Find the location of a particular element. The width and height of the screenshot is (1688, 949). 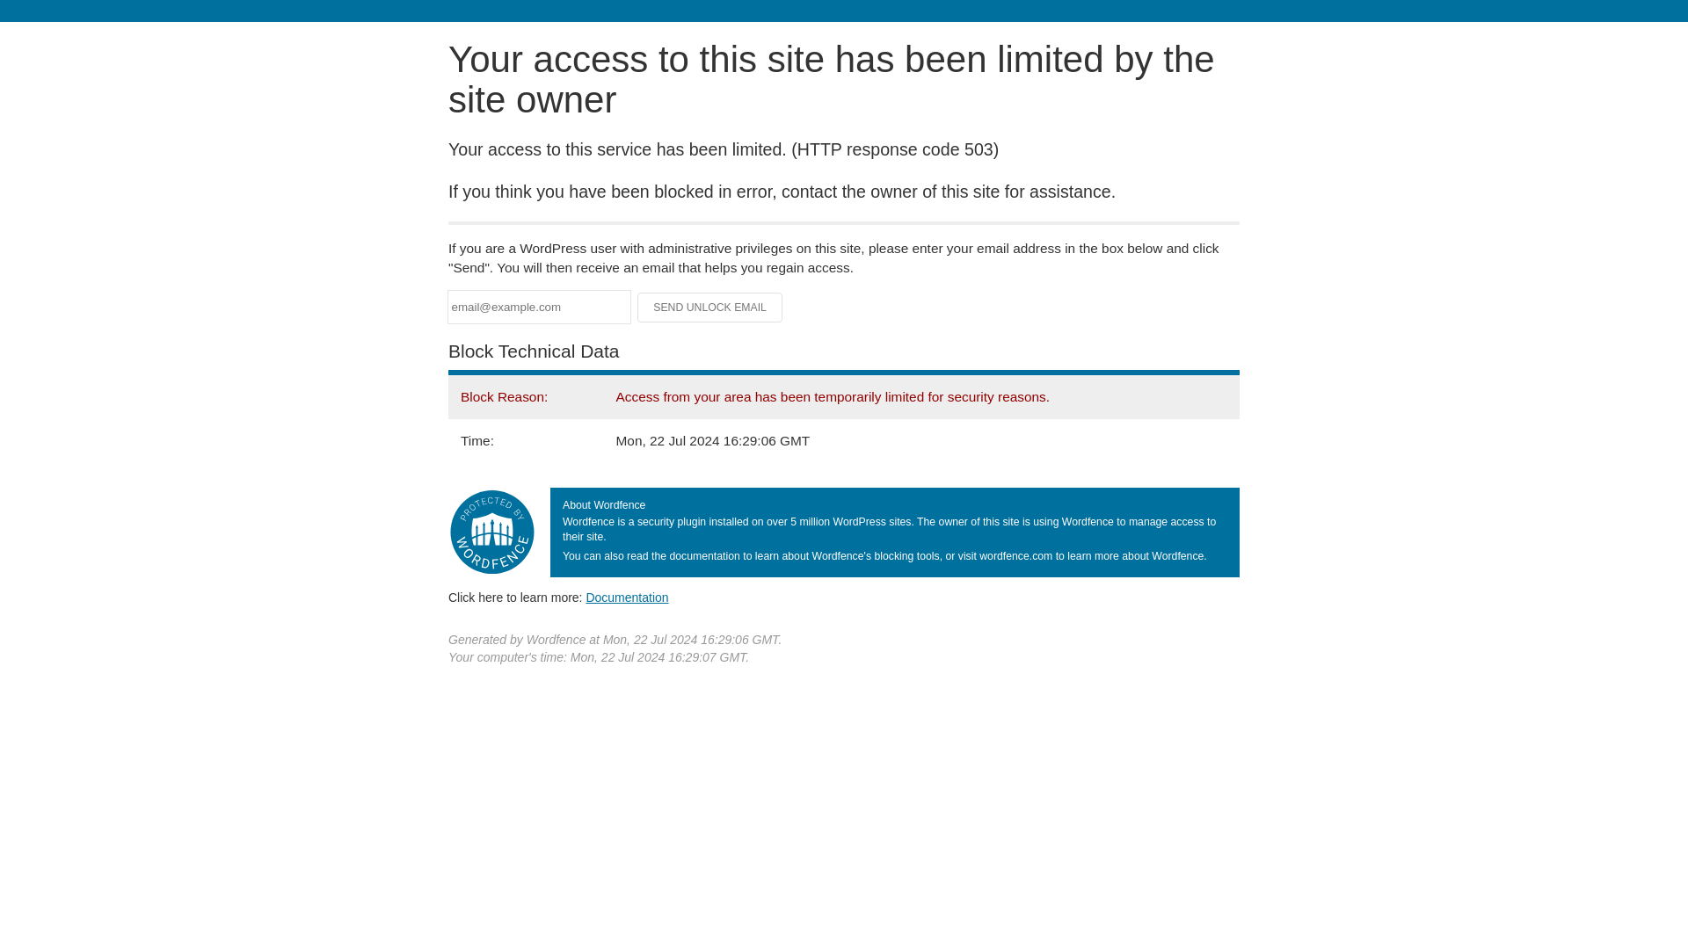

Documentation is located at coordinates (627, 597).